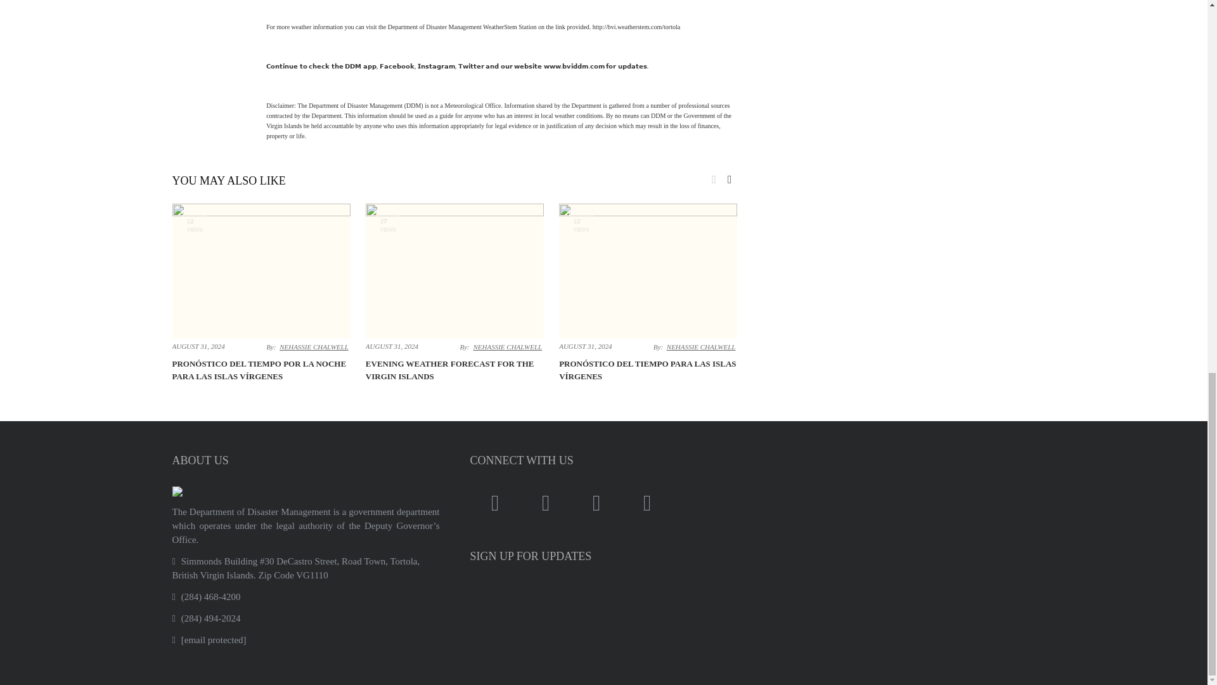 The width and height of the screenshot is (1217, 685). I want to click on facebook, so click(495, 504).